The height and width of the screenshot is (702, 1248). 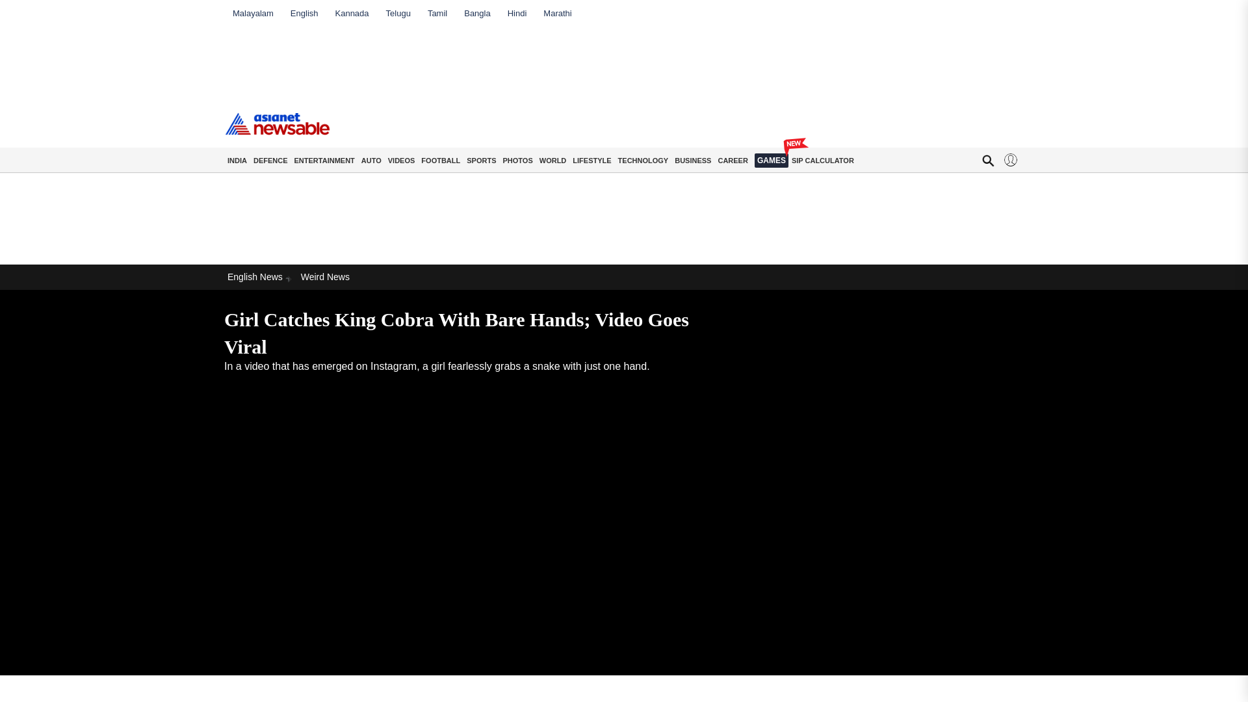 What do you see at coordinates (441, 160) in the screenshot?
I see `FOOTBALL` at bounding box center [441, 160].